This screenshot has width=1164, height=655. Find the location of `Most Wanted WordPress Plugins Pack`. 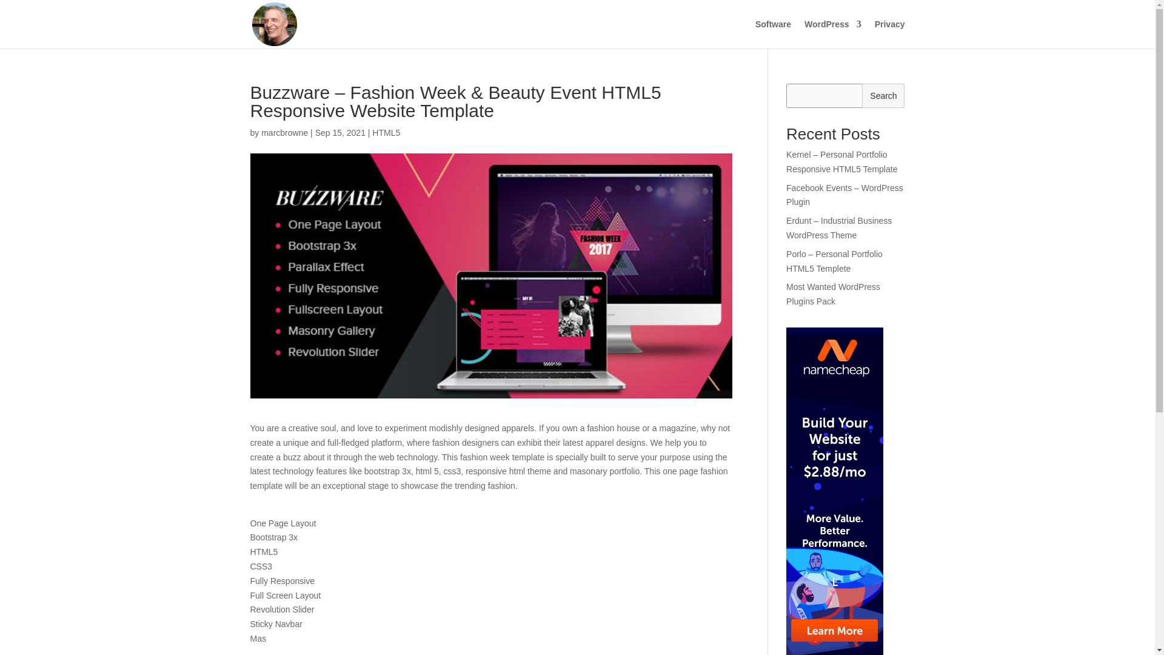

Most Wanted WordPress Plugins Pack is located at coordinates (833, 294).